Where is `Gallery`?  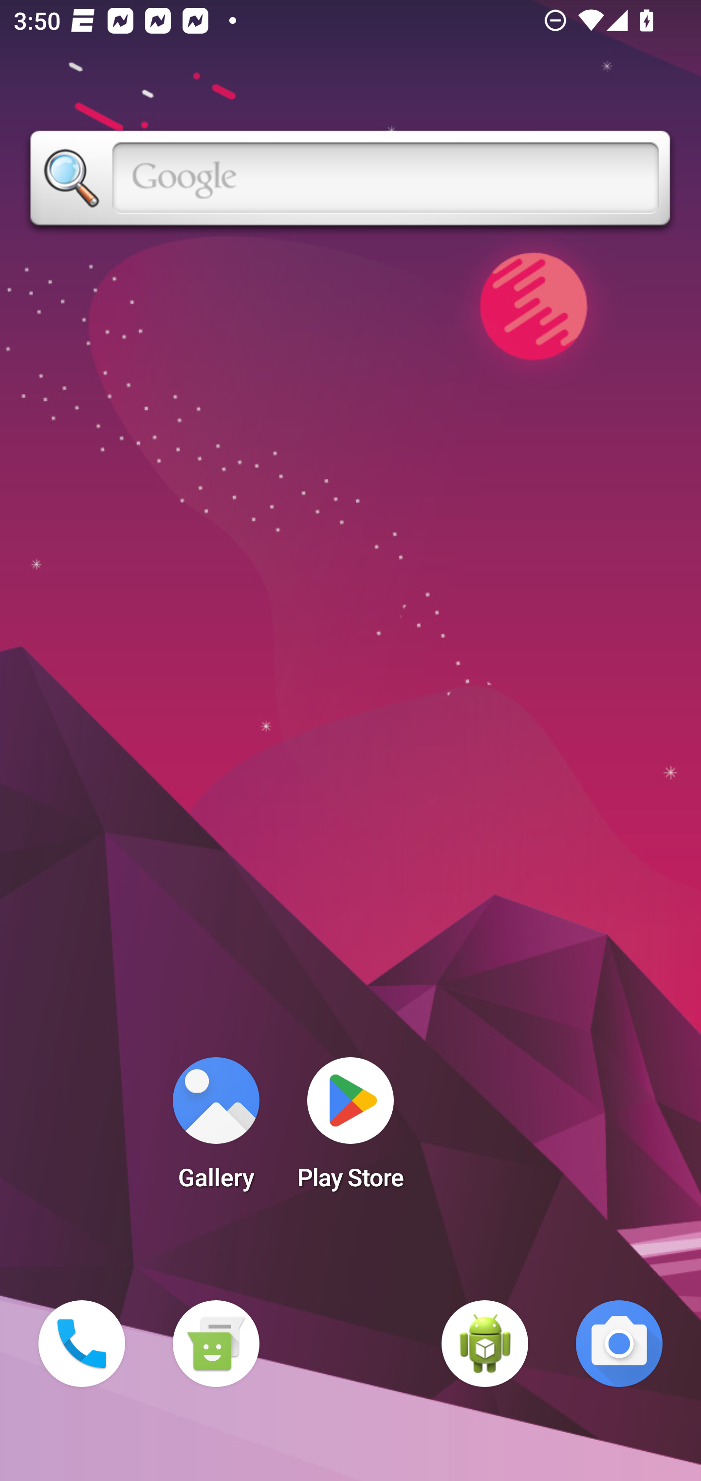
Gallery is located at coordinates (216, 1129).